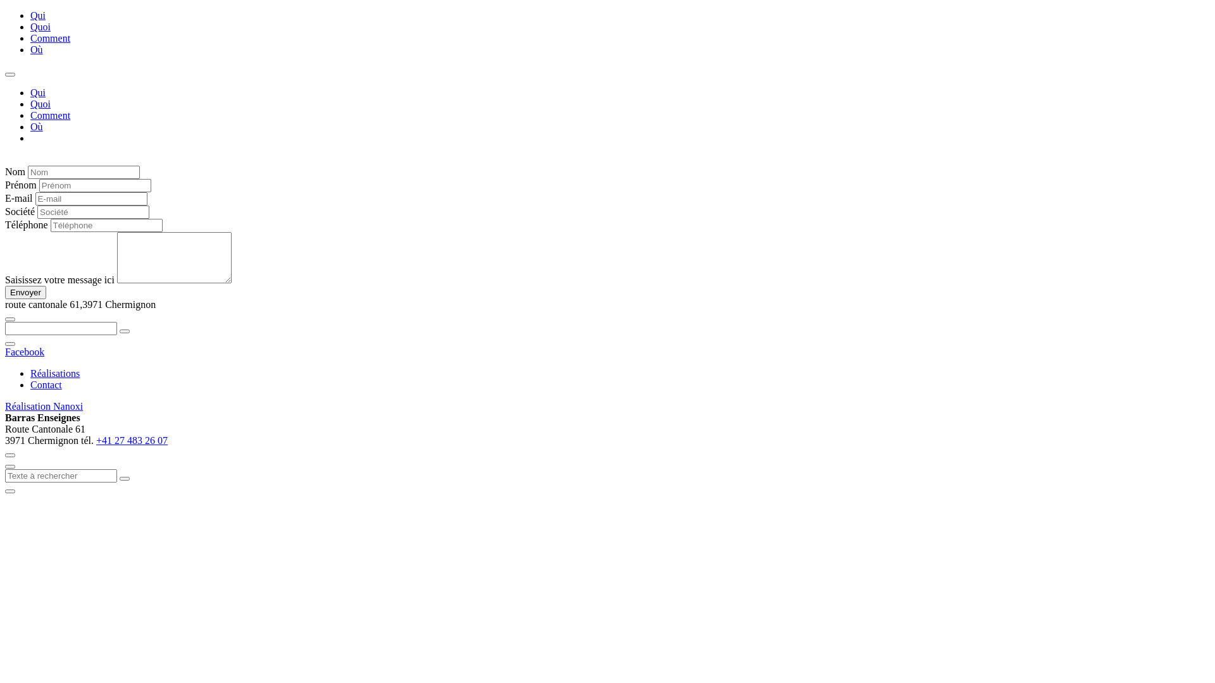 The width and height of the screenshot is (1215, 683). What do you see at coordinates (125, 479) in the screenshot?
I see `Search` at bounding box center [125, 479].